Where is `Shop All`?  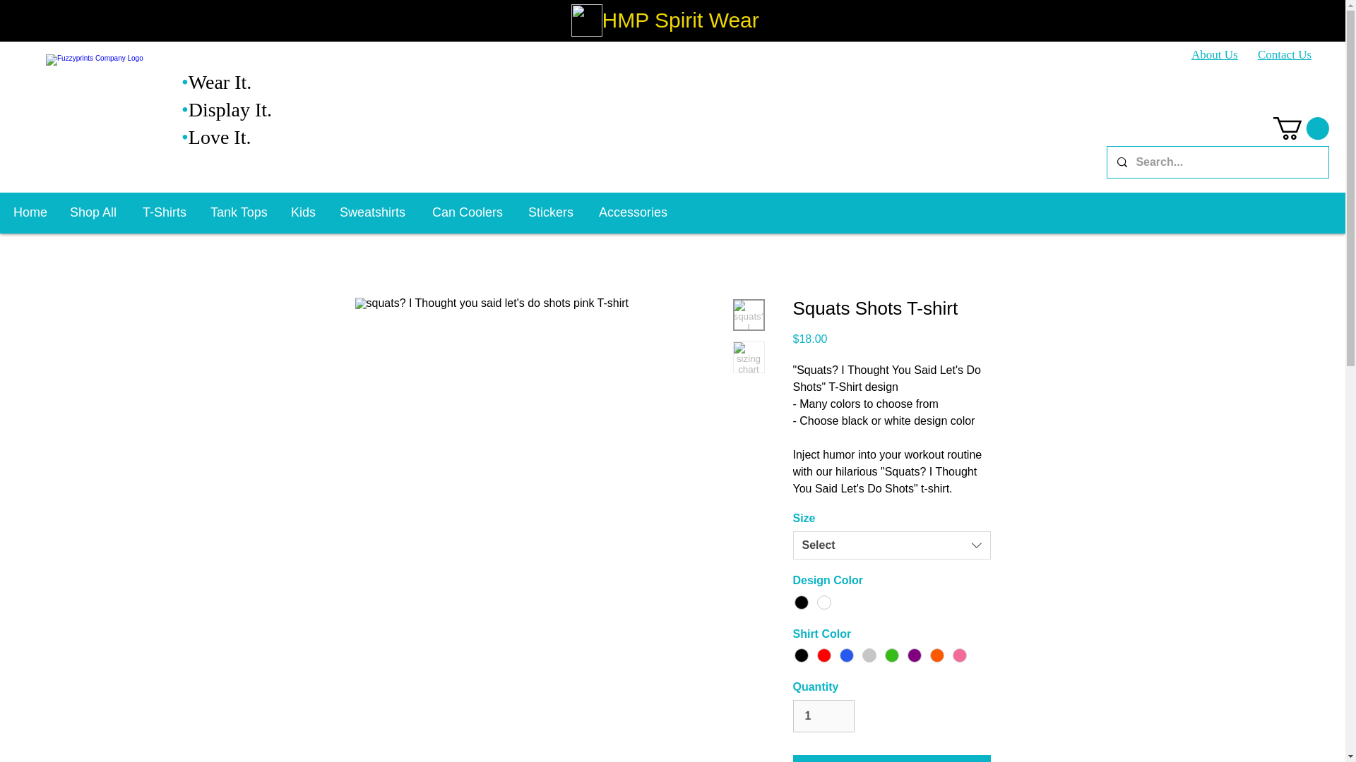 Shop All is located at coordinates (95, 212).